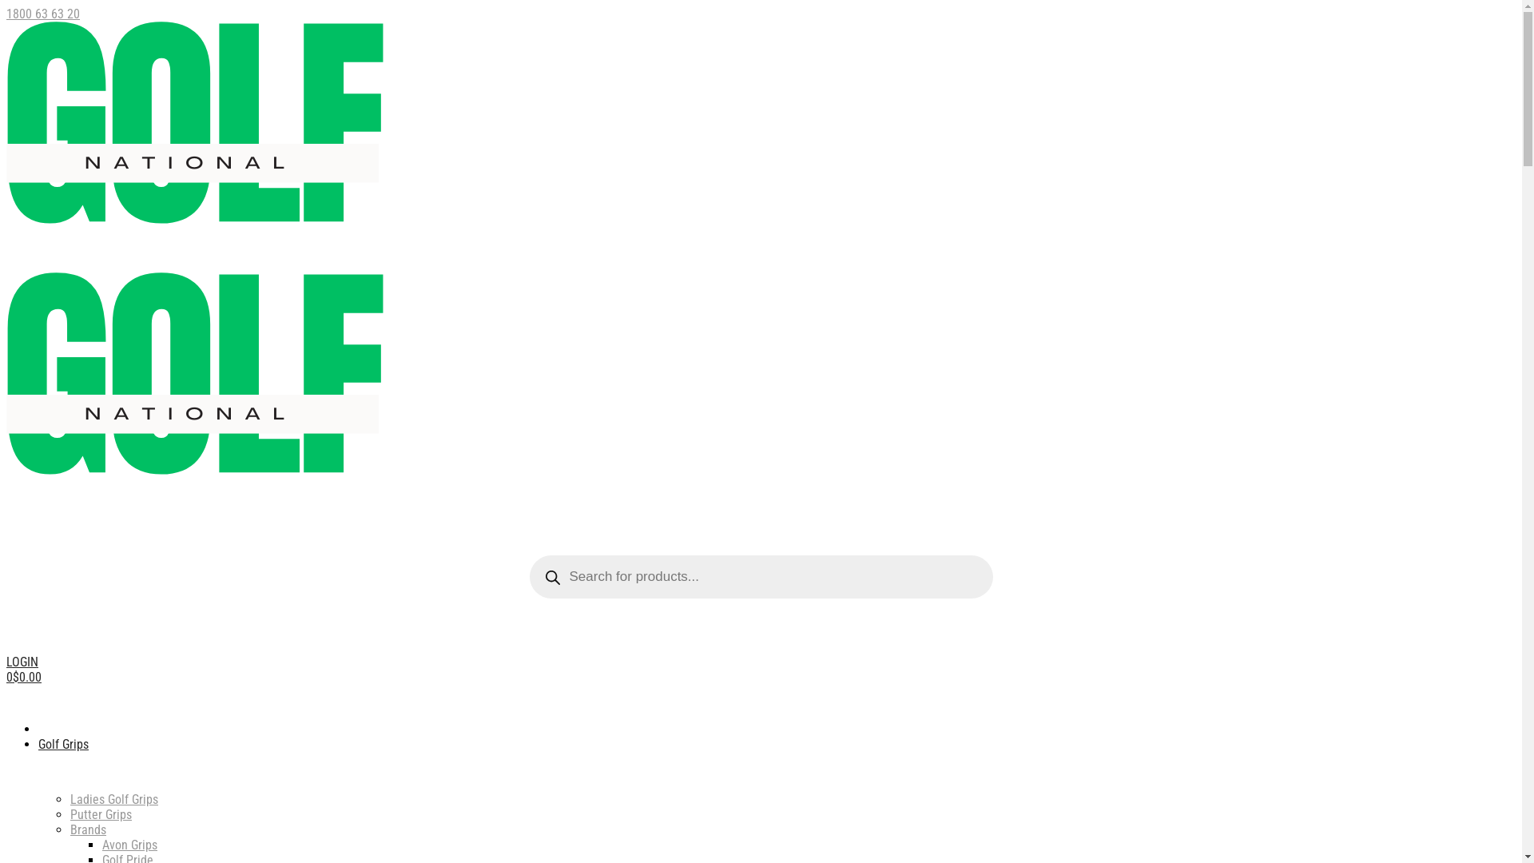 The height and width of the screenshot is (863, 1534). I want to click on Putter Grips, so click(101, 815).